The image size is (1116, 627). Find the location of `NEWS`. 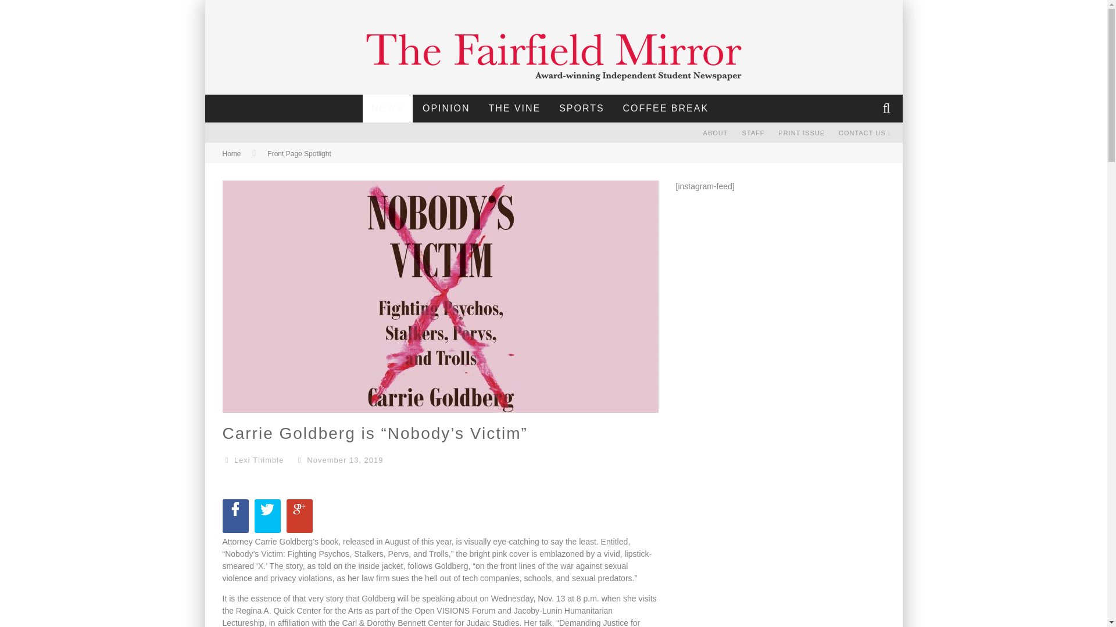

NEWS is located at coordinates (388, 108).